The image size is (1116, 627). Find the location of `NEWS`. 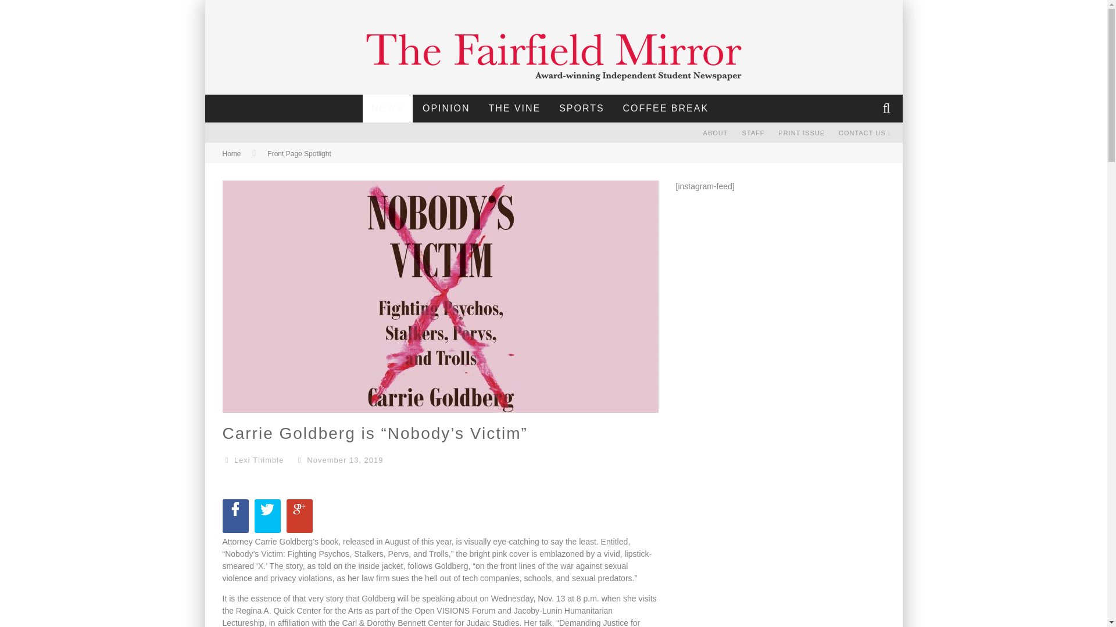

NEWS is located at coordinates (388, 108).